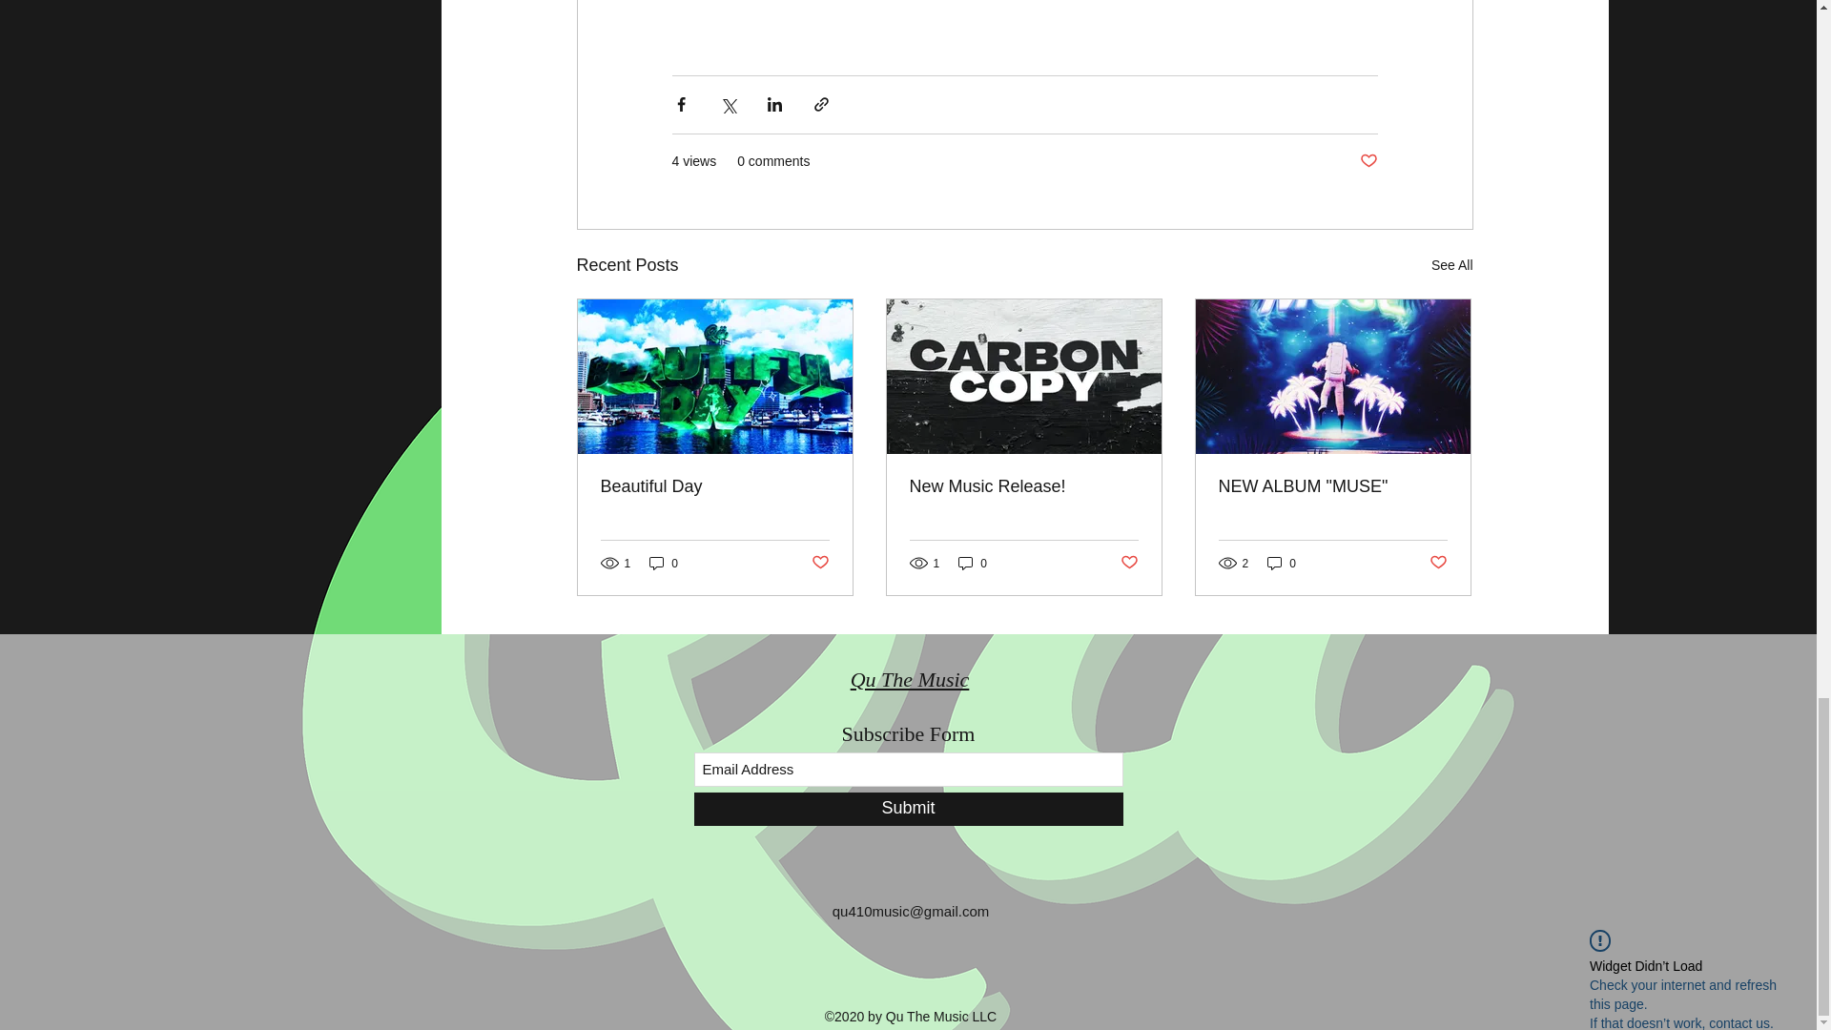  I want to click on Post not marked as liked, so click(1369, 160).